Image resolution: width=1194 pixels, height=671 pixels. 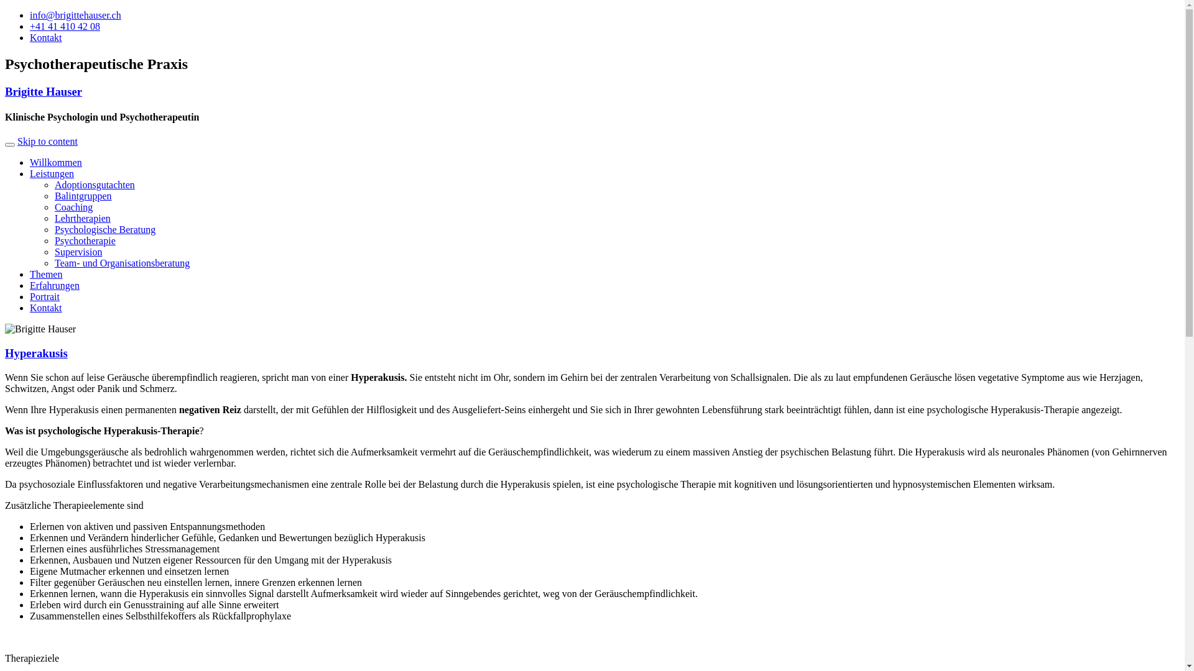 What do you see at coordinates (44, 92) in the screenshot?
I see `Brigitte Hauser` at bounding box center [44, 92].